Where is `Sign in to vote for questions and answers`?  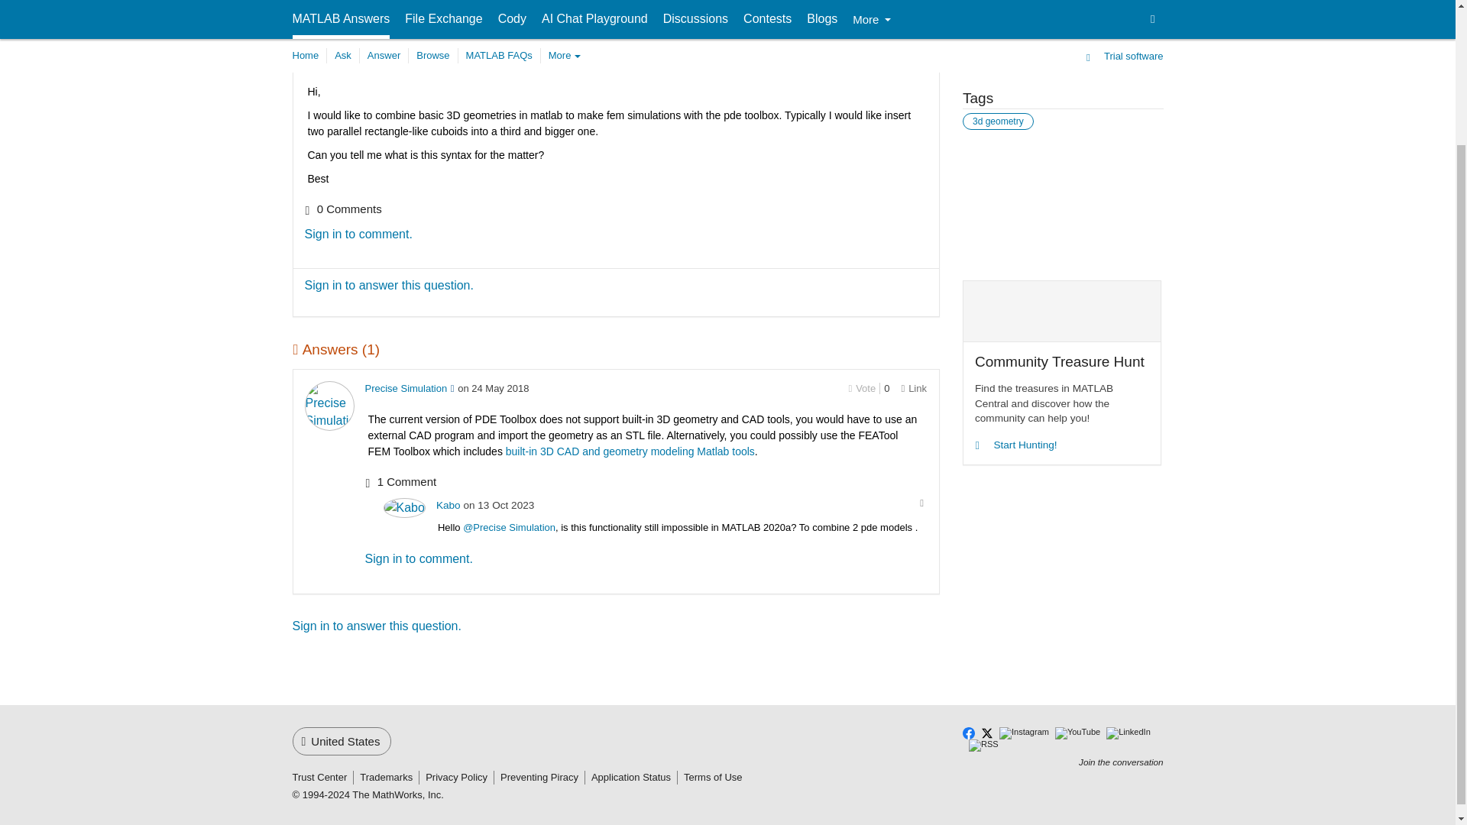 Sign in to vote for questions and answers is located at coordinates (862, 27).